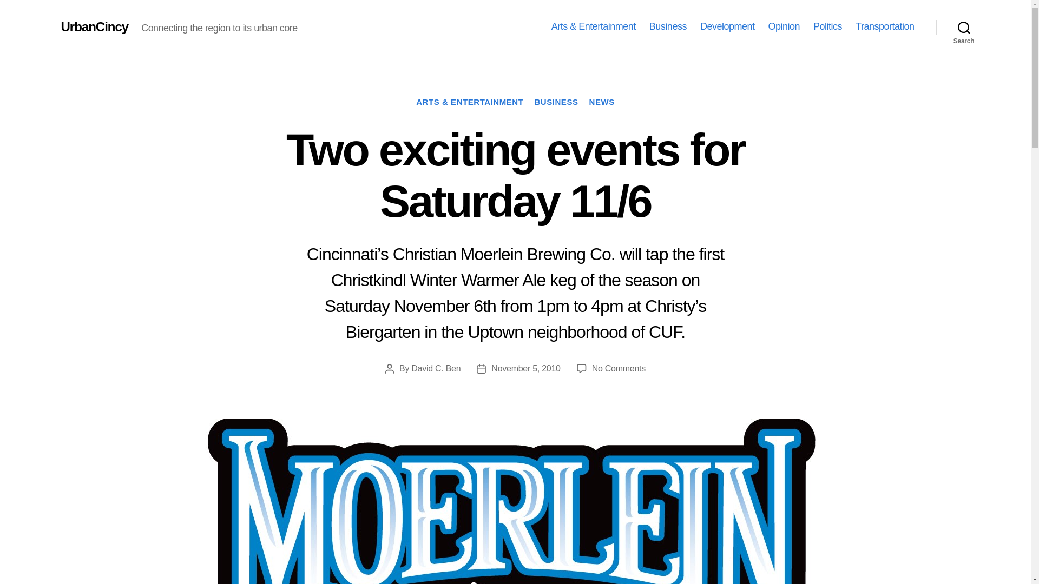  What do you see at coordinates (884, 26) in the screenshot?
I see `Transportation` at bounding box center [884, 26].